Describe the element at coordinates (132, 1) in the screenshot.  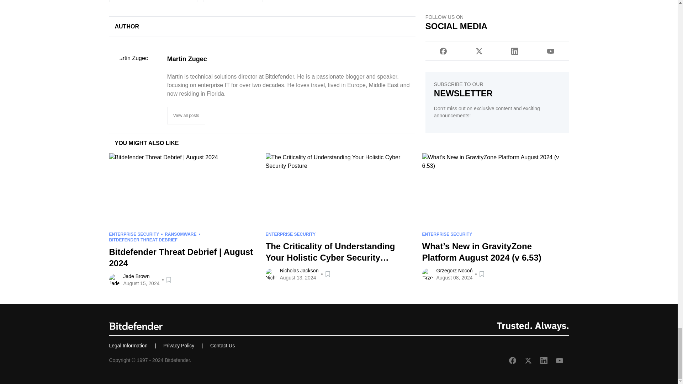
I see `Enterprise Security` at that location.